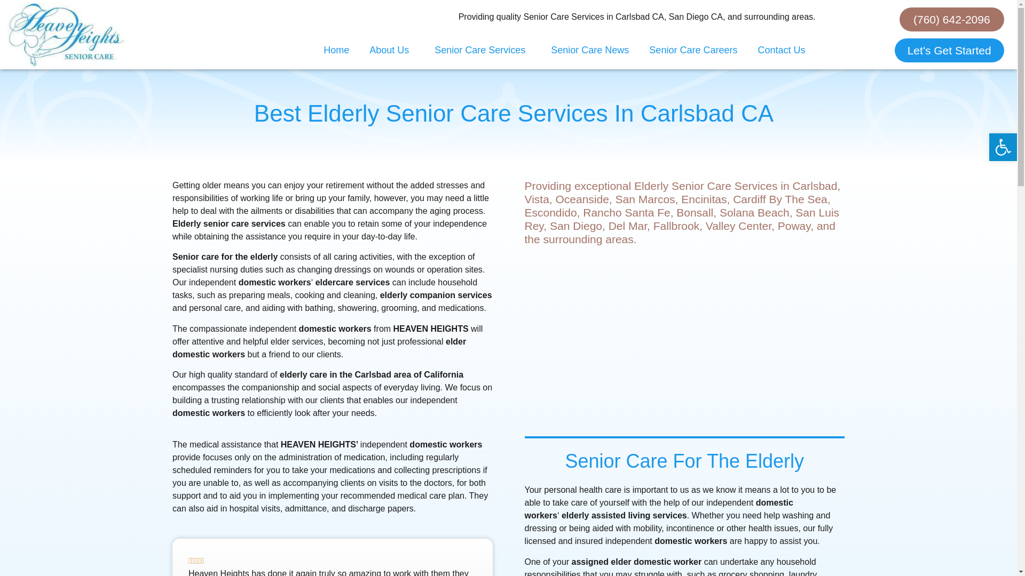 The height and width of the screenshot is (576, 1025). Describe the element at coordinates (693, 50) in the screenshot. I see `Senior Care Careers` at that location.